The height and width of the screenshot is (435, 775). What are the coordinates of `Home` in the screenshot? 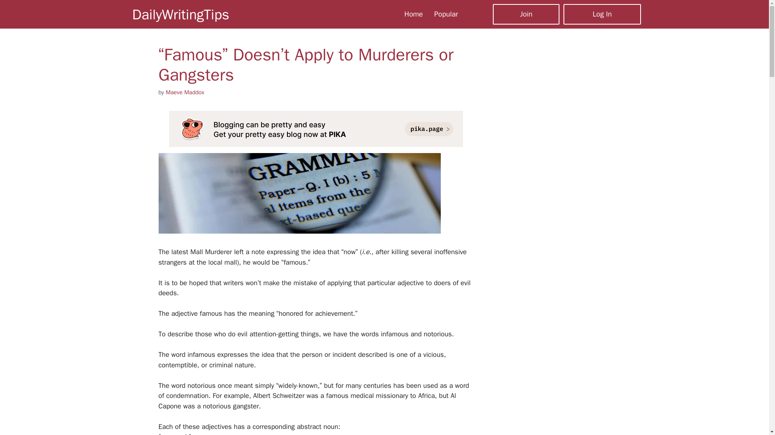 It's located at (414, 14).